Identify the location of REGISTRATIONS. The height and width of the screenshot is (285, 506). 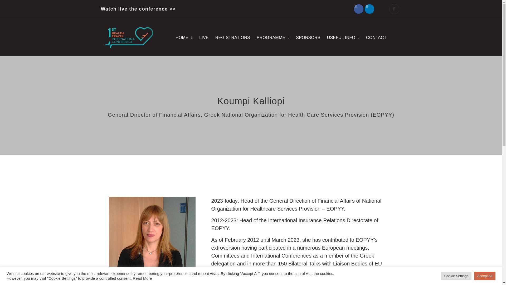
(232, 37).